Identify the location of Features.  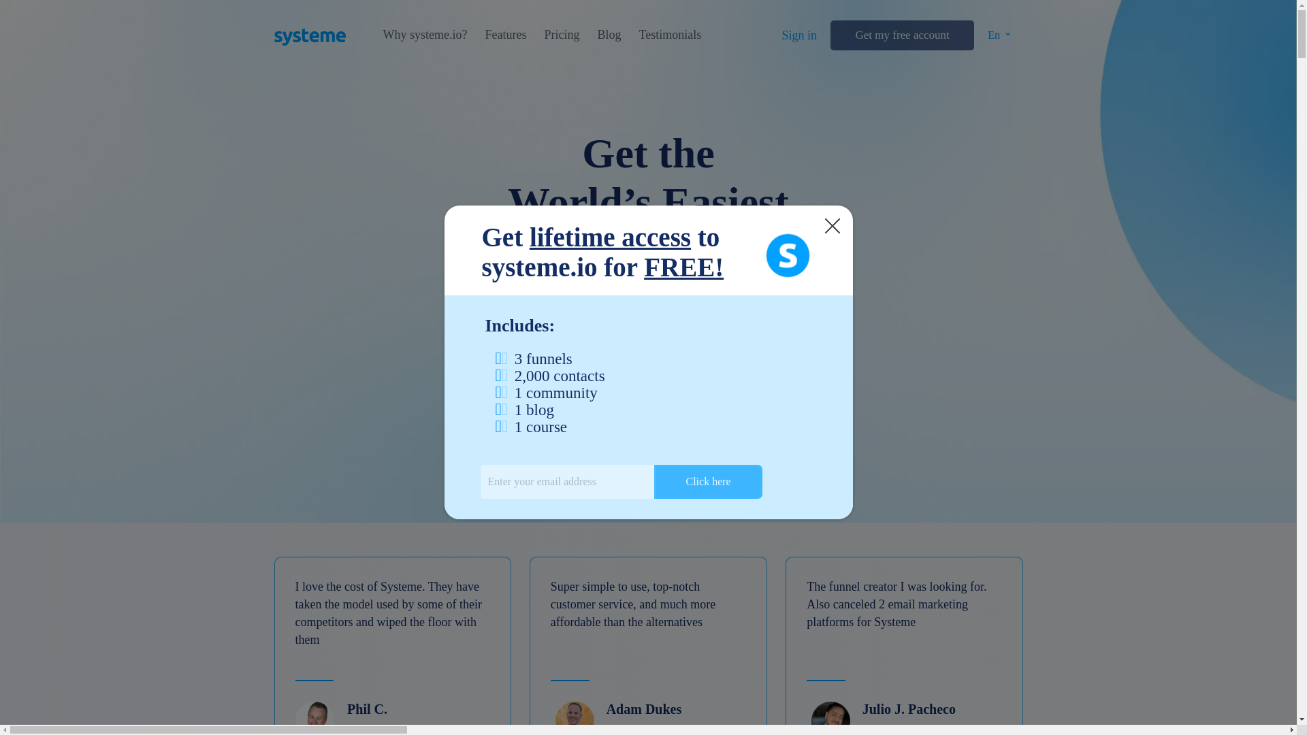
(1305, 69).